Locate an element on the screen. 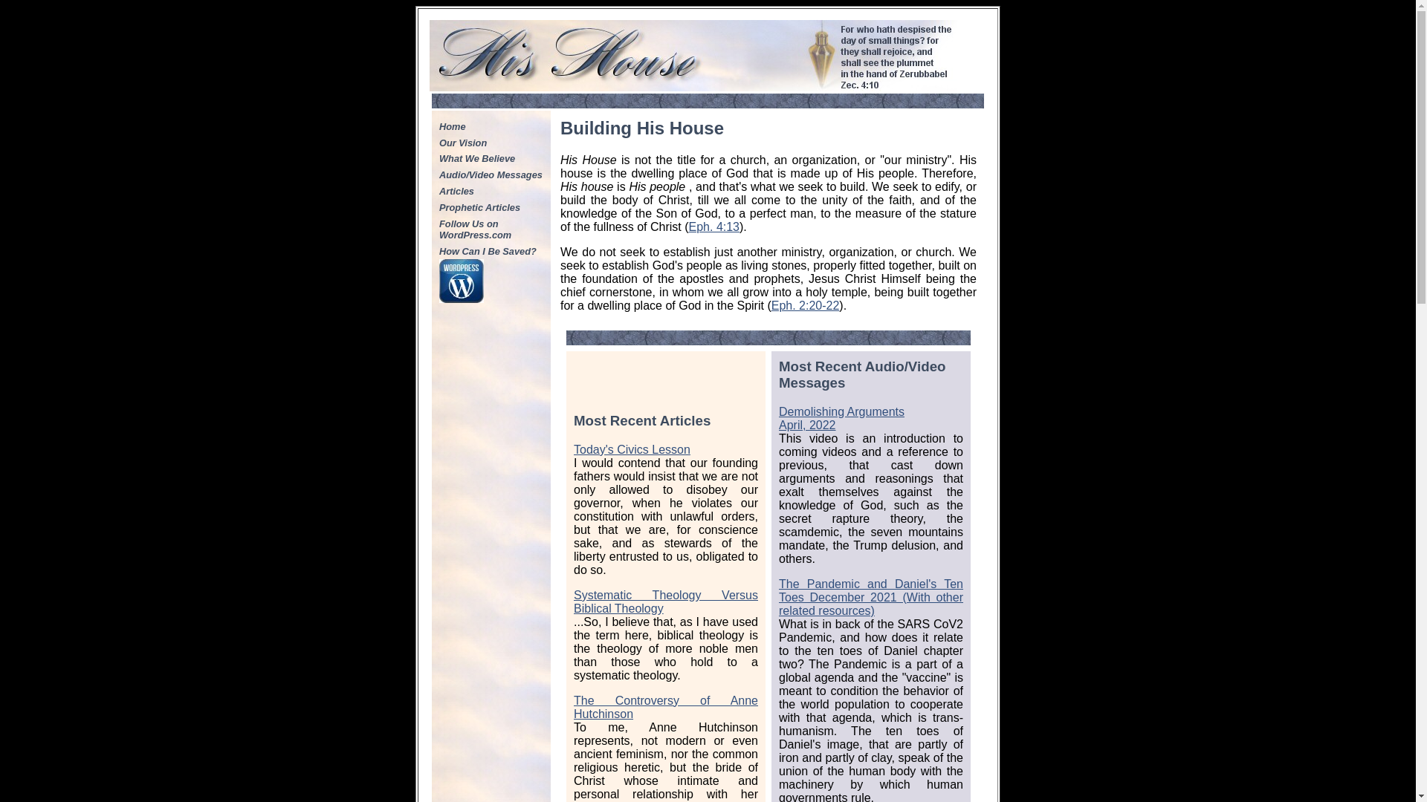 The height and width of the screenshot is (802, 1427). Eph. 2:20-22 is located at coordinates (806, 305).